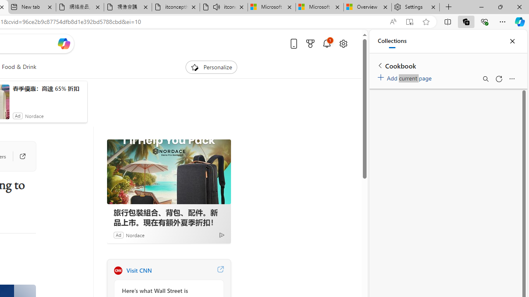 The height and width of the screenshot is (297, 529). I want to click on Mute tab, so click(217, 7).